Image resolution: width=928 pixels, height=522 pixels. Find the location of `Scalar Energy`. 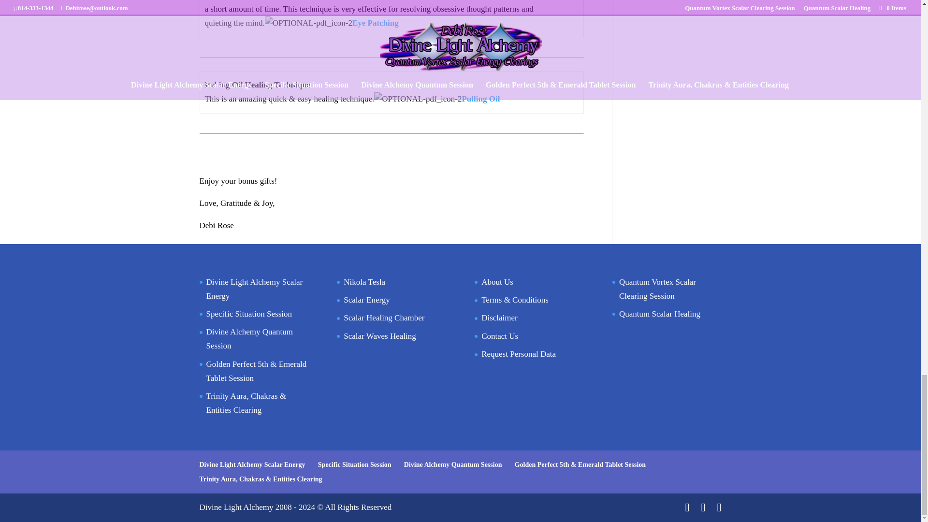

Scalar Energy is located at coordinates (366, 300).